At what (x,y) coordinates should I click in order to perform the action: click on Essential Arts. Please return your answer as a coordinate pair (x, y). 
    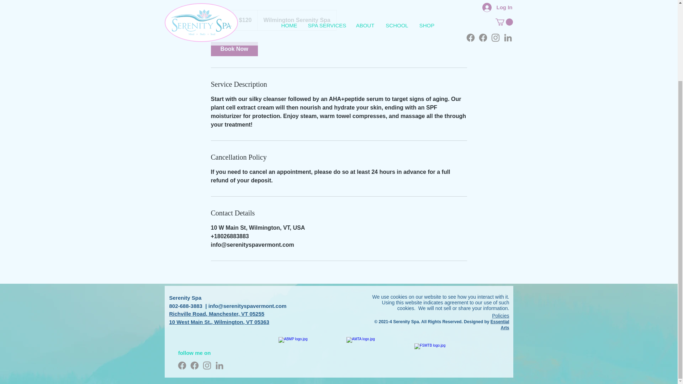
    Looking at the image, I should click on (500, 324).